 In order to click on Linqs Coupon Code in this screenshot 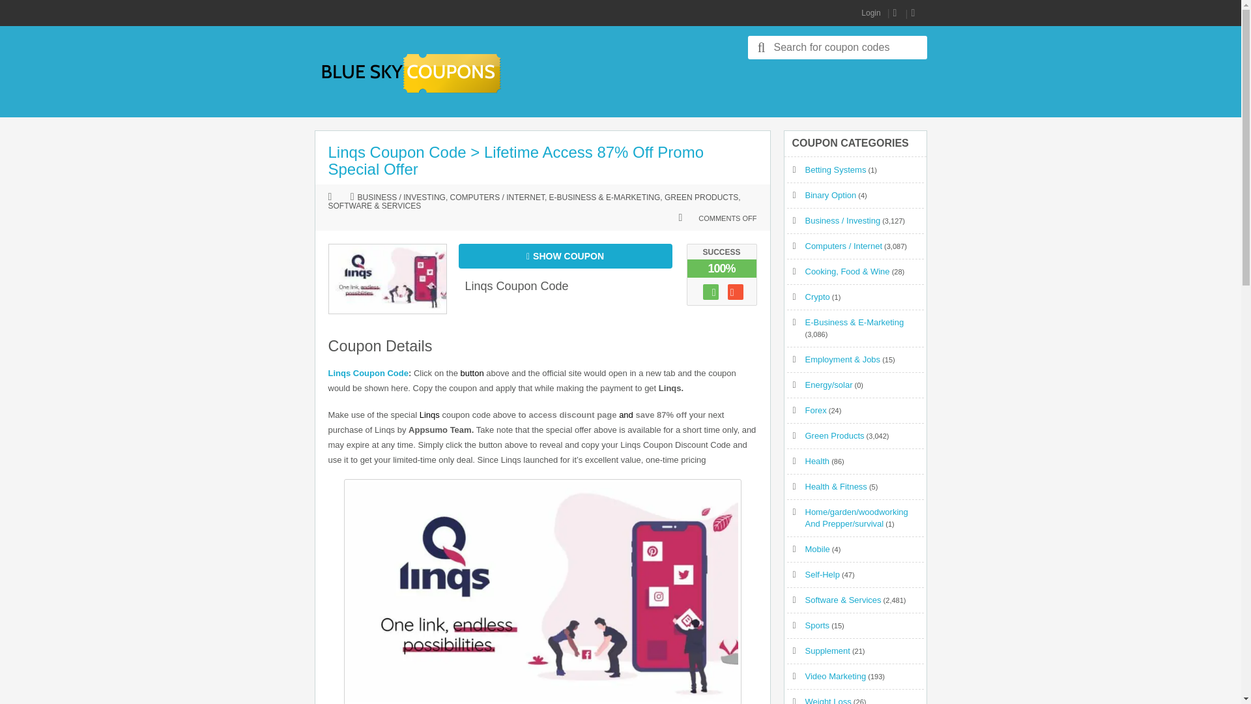, I will do `click(368, 373)`.